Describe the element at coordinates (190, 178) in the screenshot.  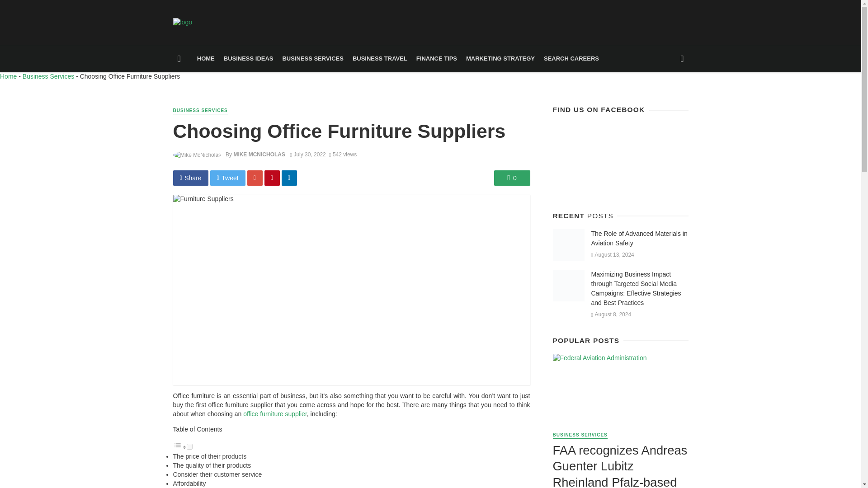
I see `Share on Facebook` at that location.